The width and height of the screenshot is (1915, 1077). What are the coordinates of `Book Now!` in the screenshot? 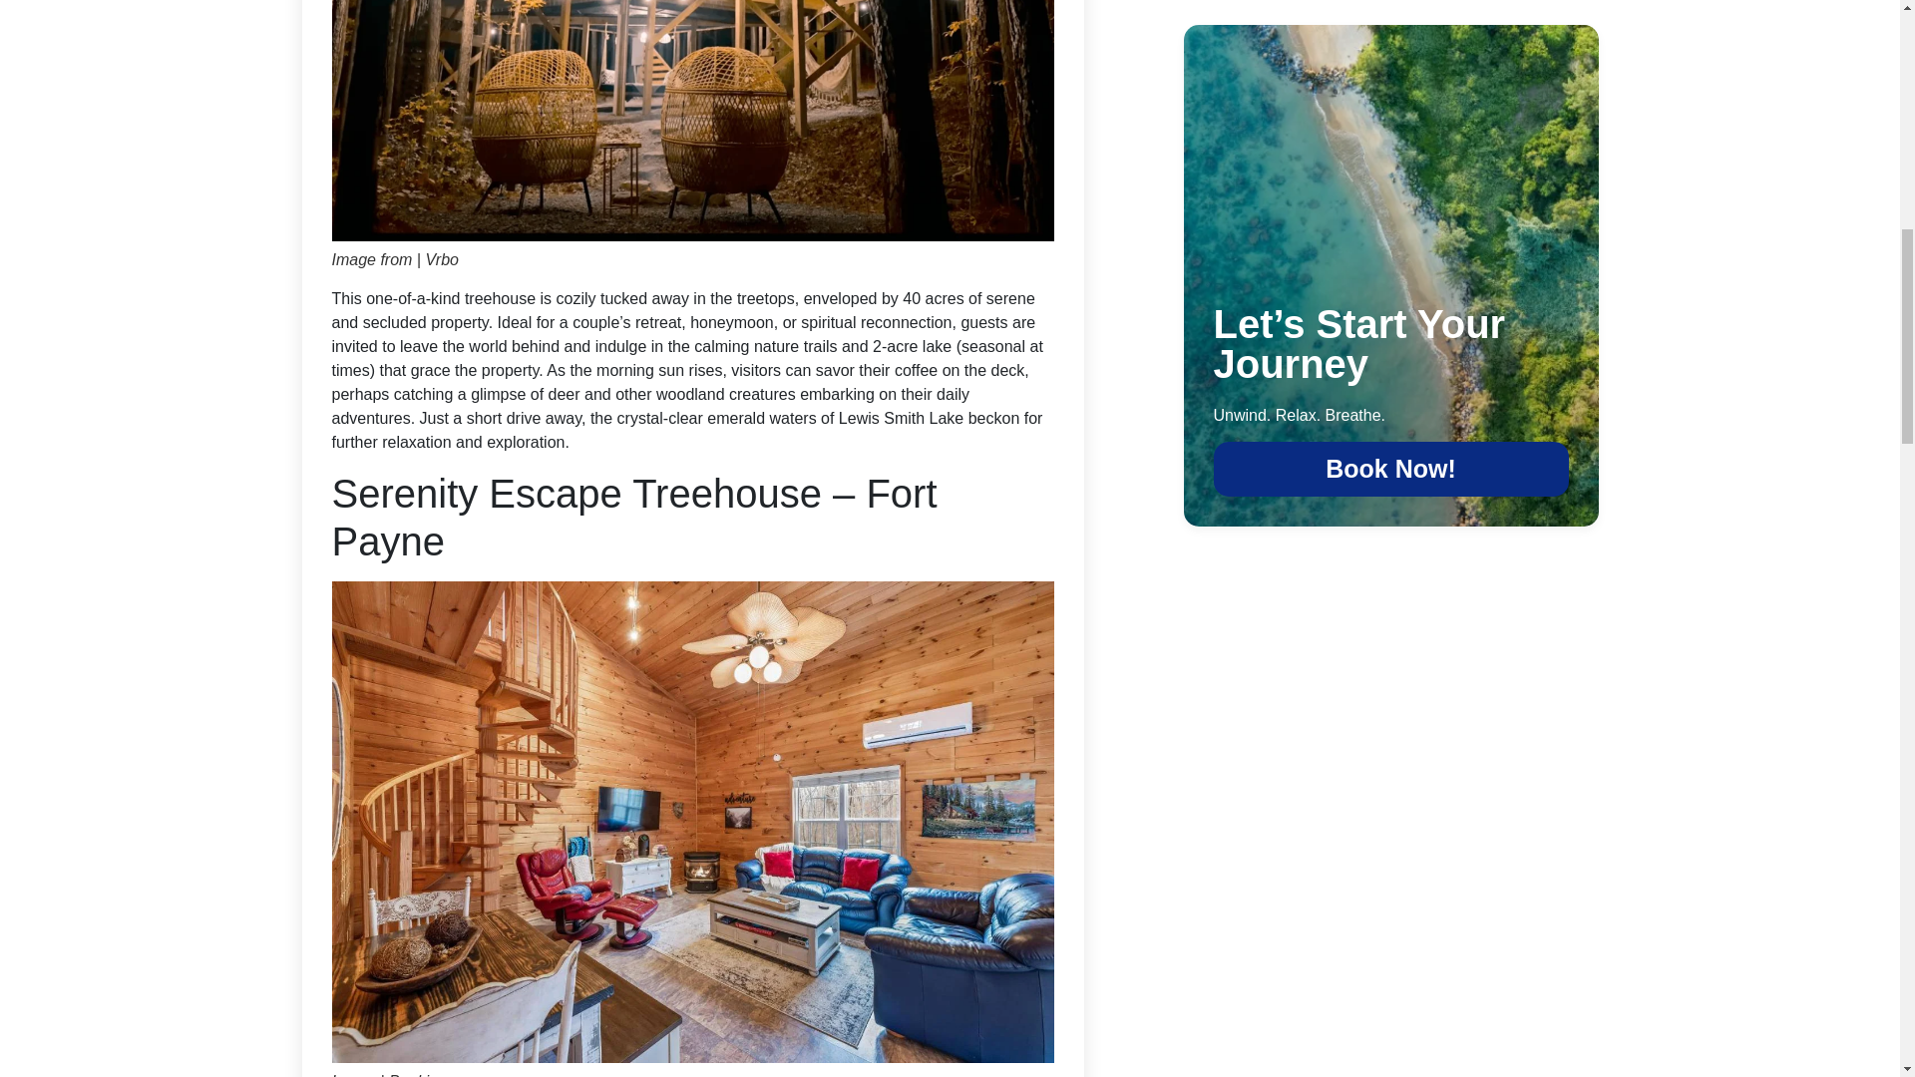 It's located at (1390, 469).